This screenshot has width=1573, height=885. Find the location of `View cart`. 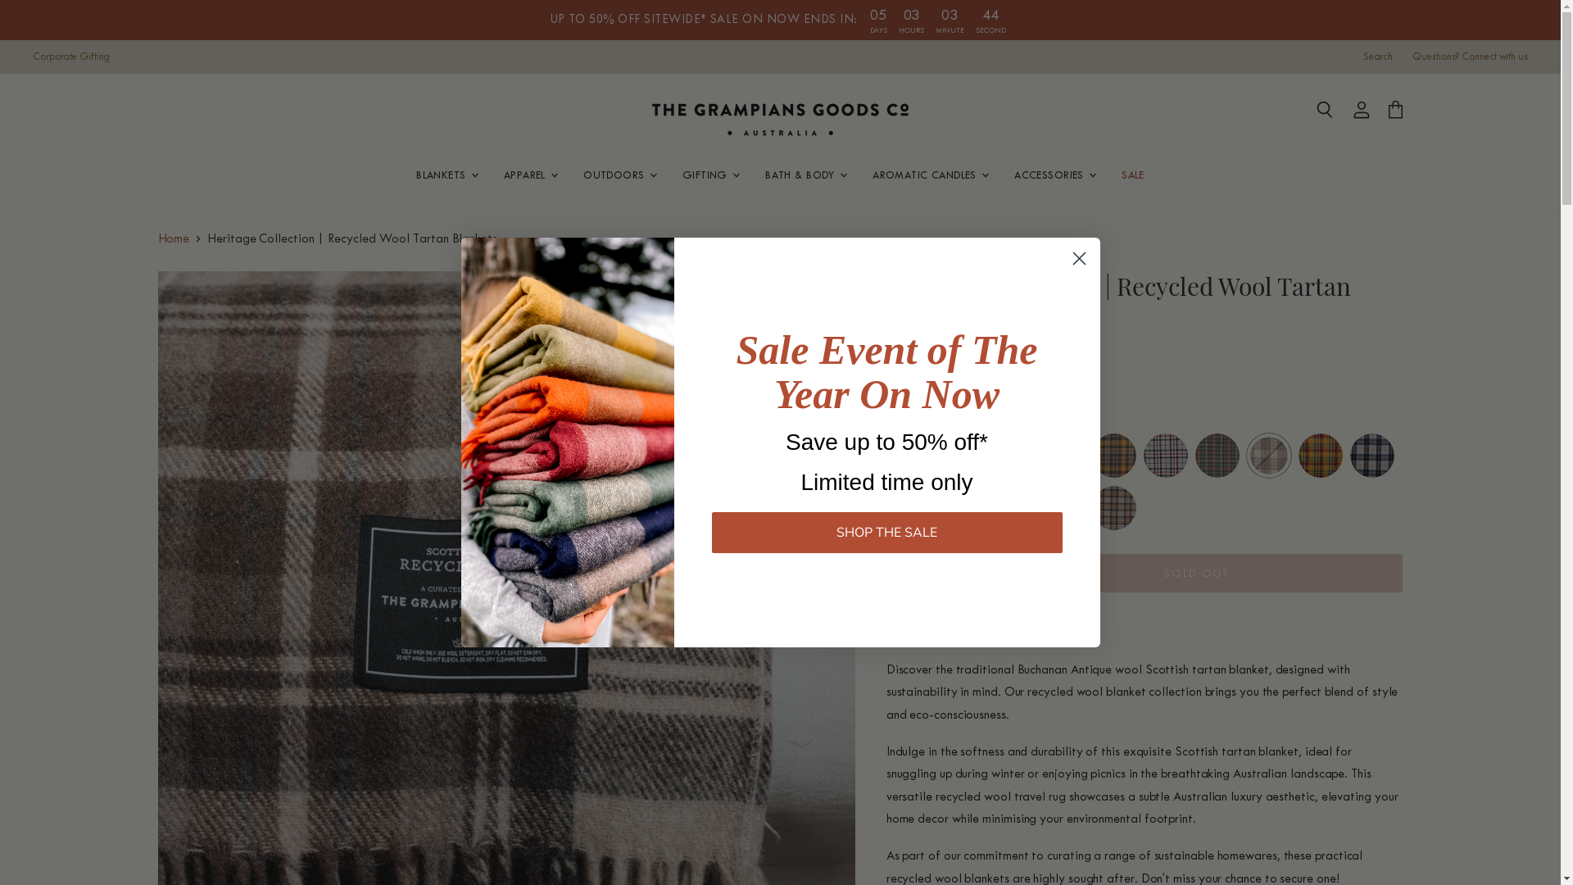

View cart is located at coordinates (1396, 111).